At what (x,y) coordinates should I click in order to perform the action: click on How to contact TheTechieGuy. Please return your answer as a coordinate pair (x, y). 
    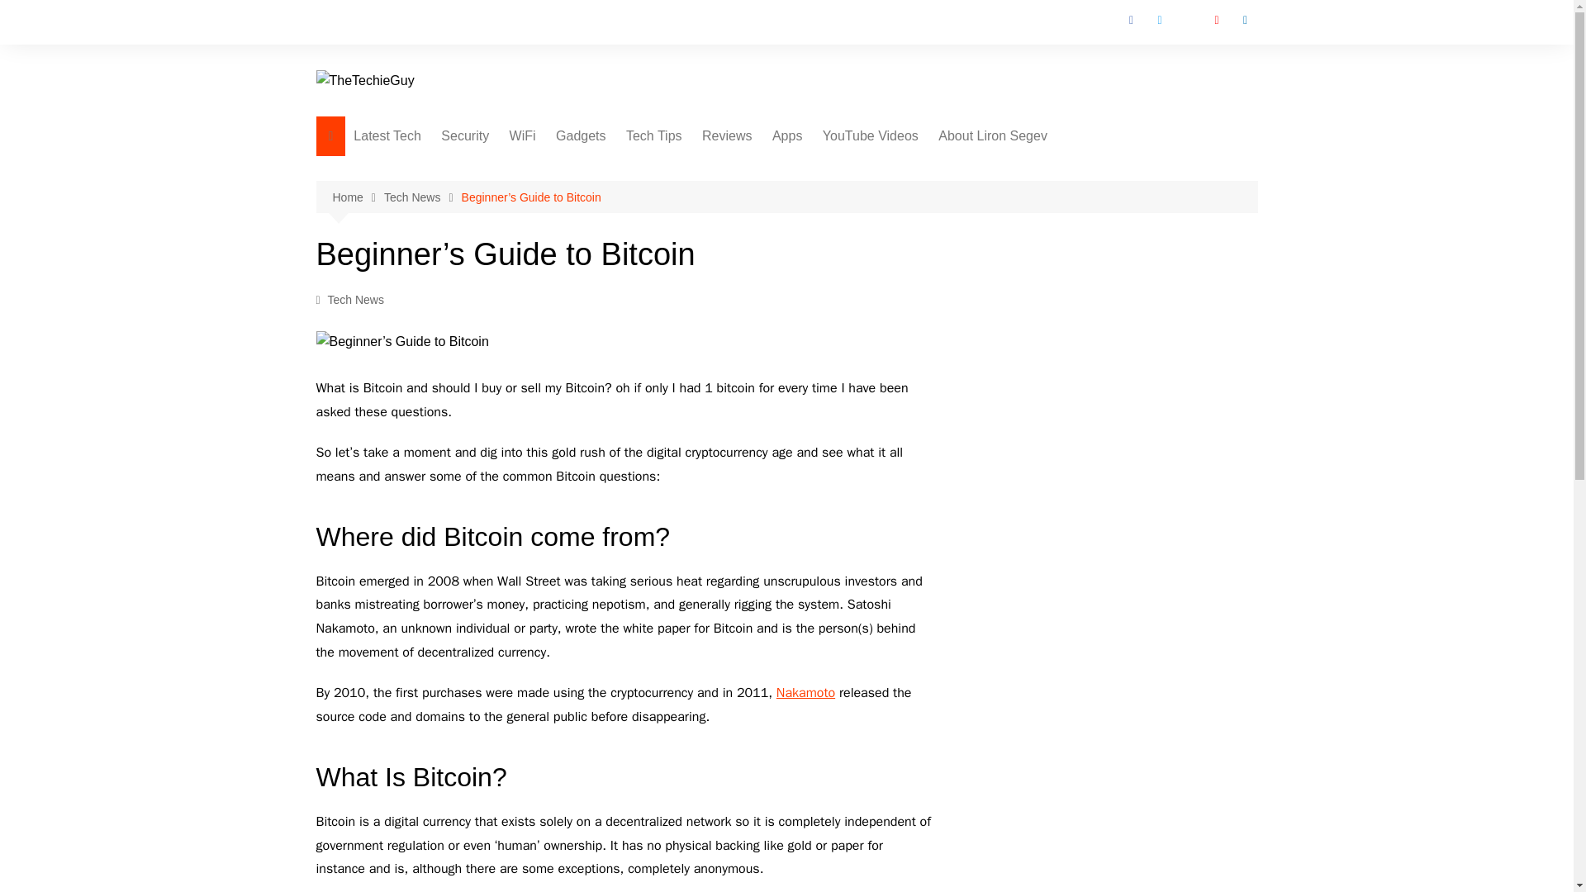
    Looking at the image, I should click on (1020, 177).